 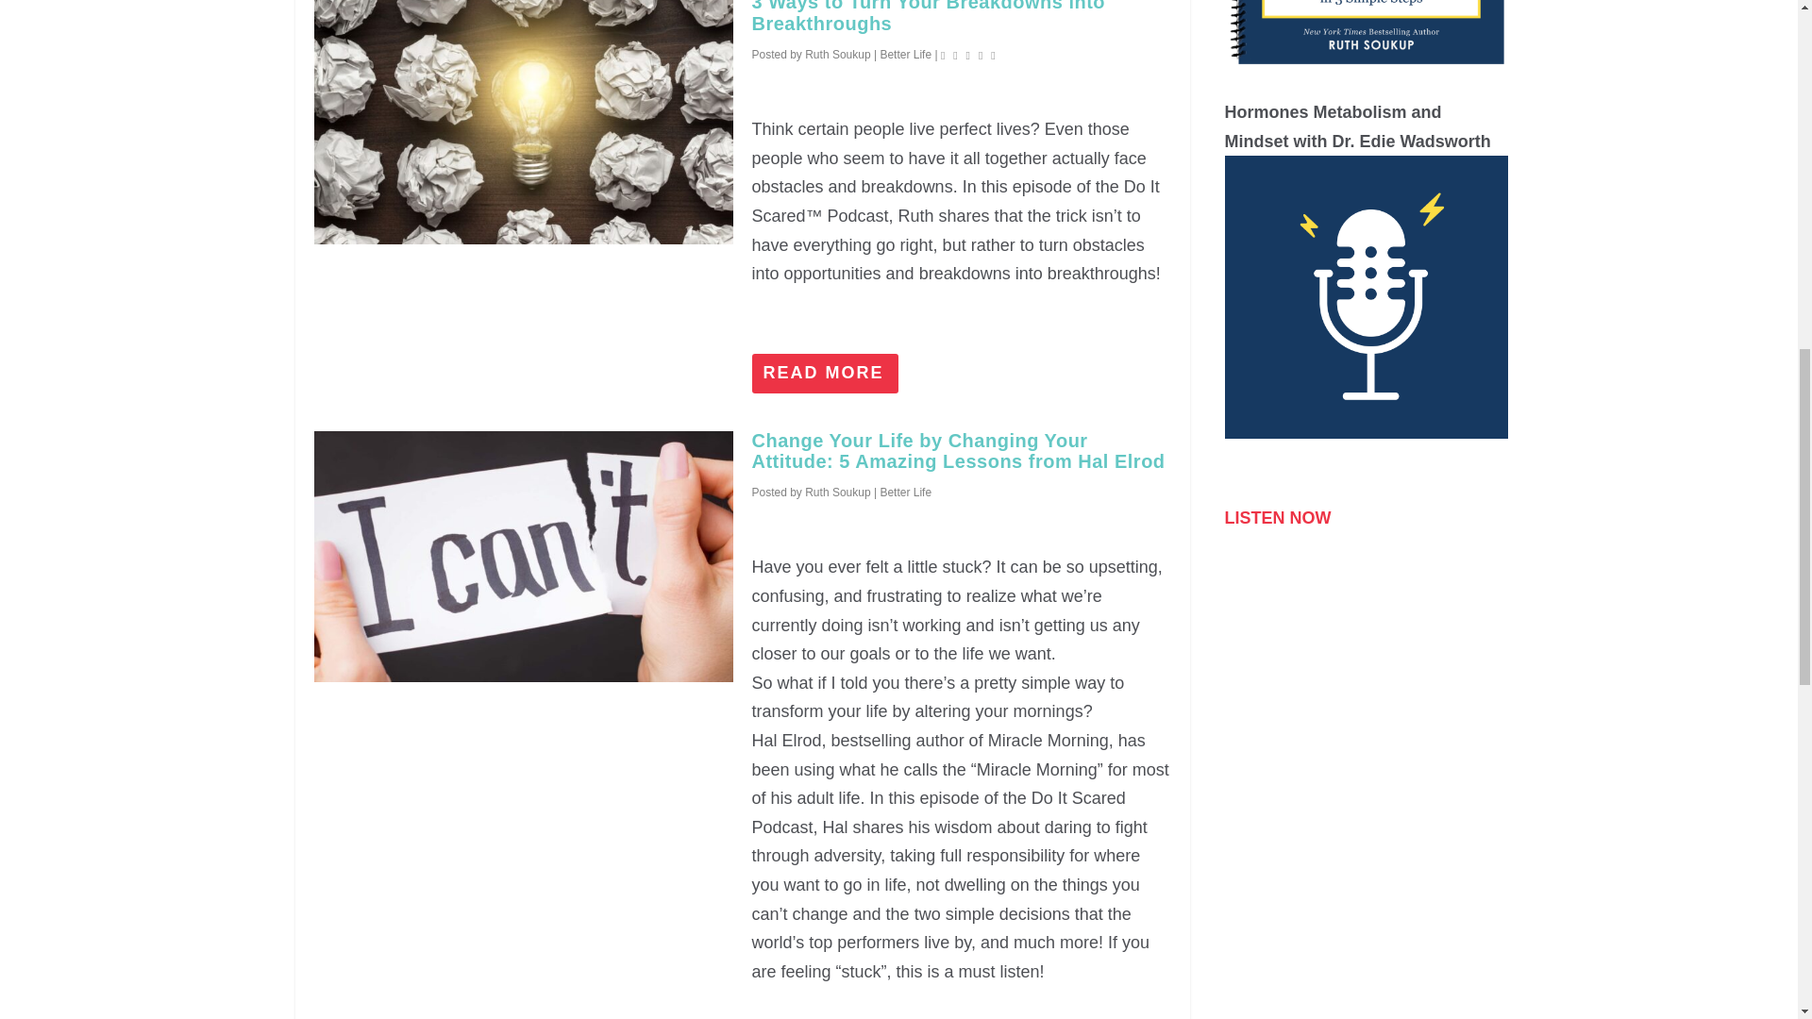 I want to click on Rating: 0.00, so click(x=970, y=55).